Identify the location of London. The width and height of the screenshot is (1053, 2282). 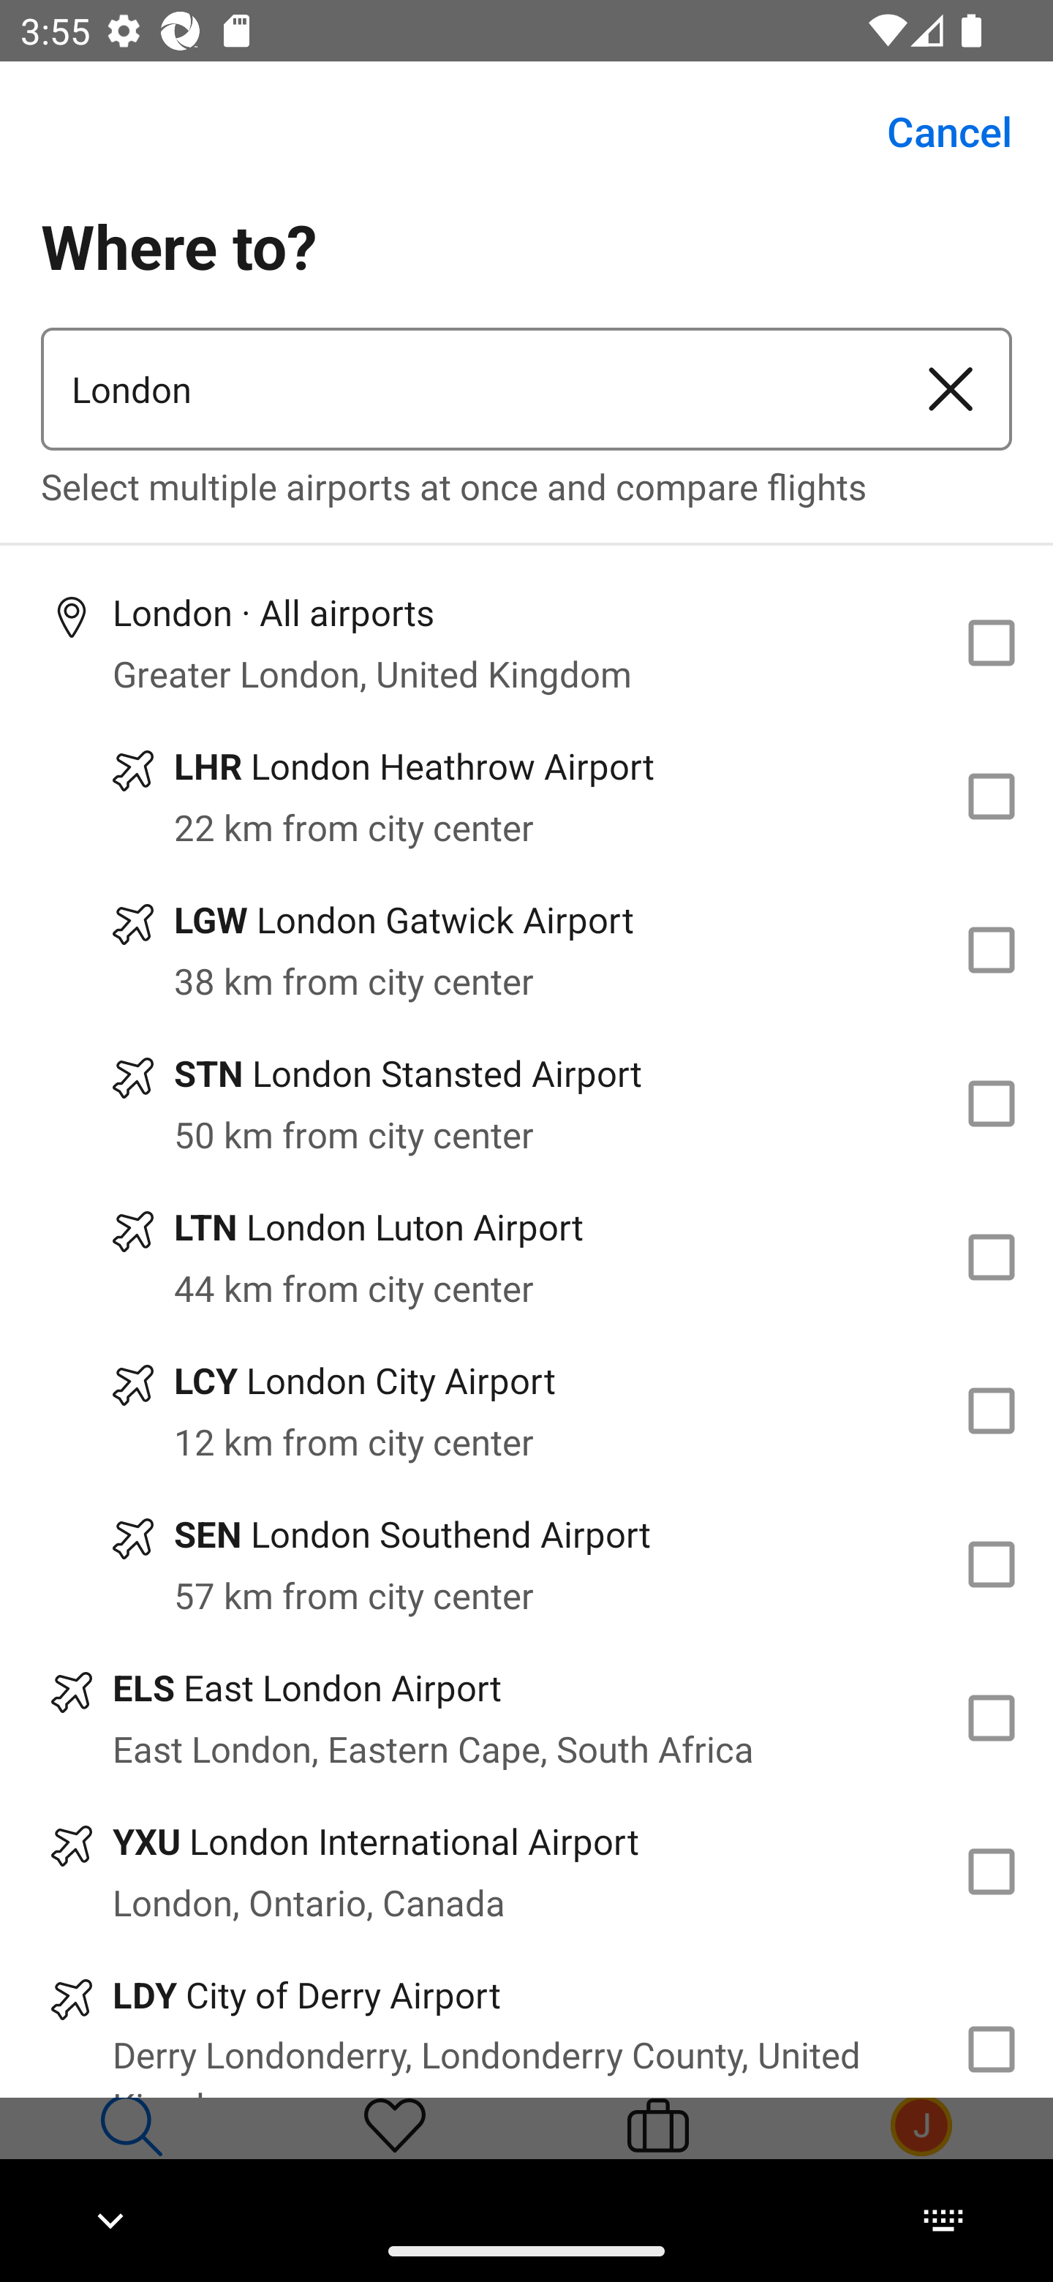
(465, 389).